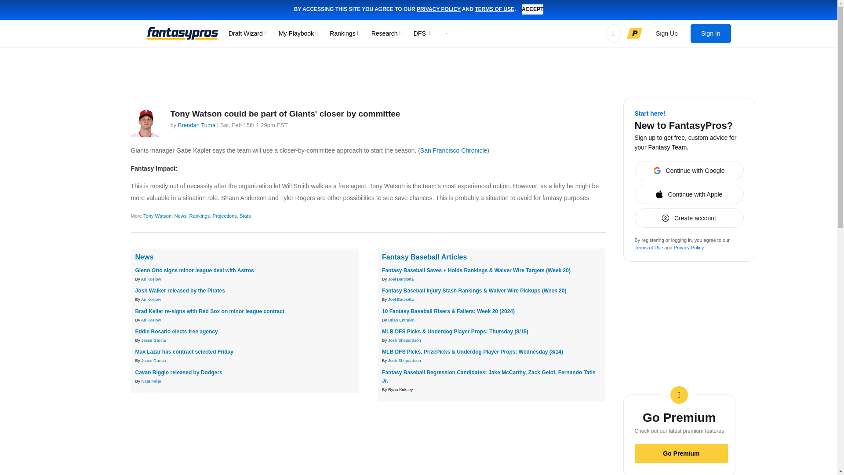 The image size is (844, 475). Describe the element at coordinates (144, 257) in the screenshot. I see `News` at that location.